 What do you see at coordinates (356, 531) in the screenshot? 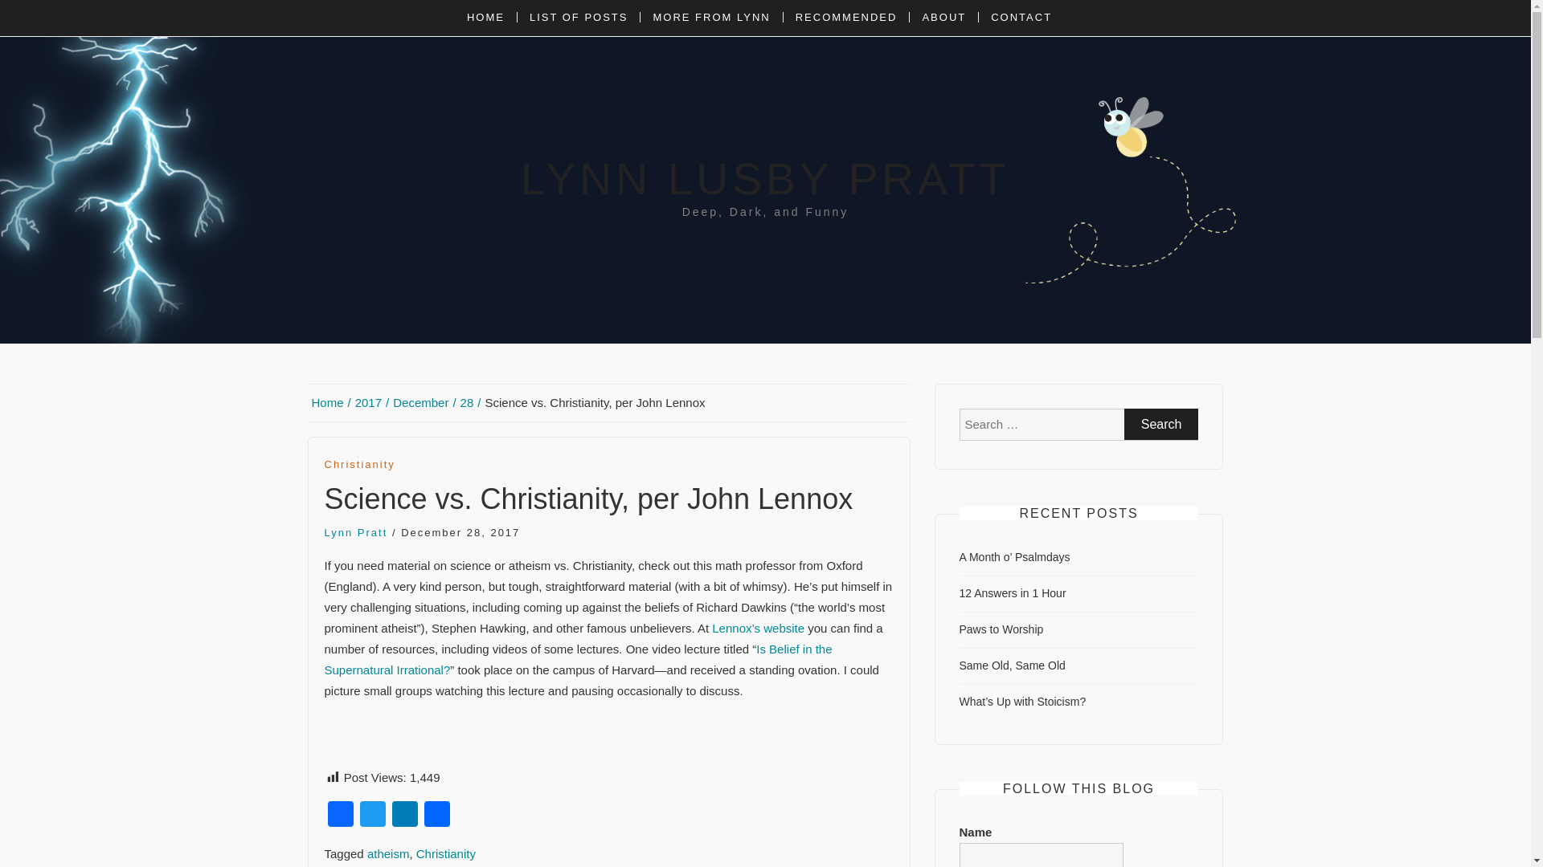
I see `Lynn Pratt` at bounding box center [356, 531].